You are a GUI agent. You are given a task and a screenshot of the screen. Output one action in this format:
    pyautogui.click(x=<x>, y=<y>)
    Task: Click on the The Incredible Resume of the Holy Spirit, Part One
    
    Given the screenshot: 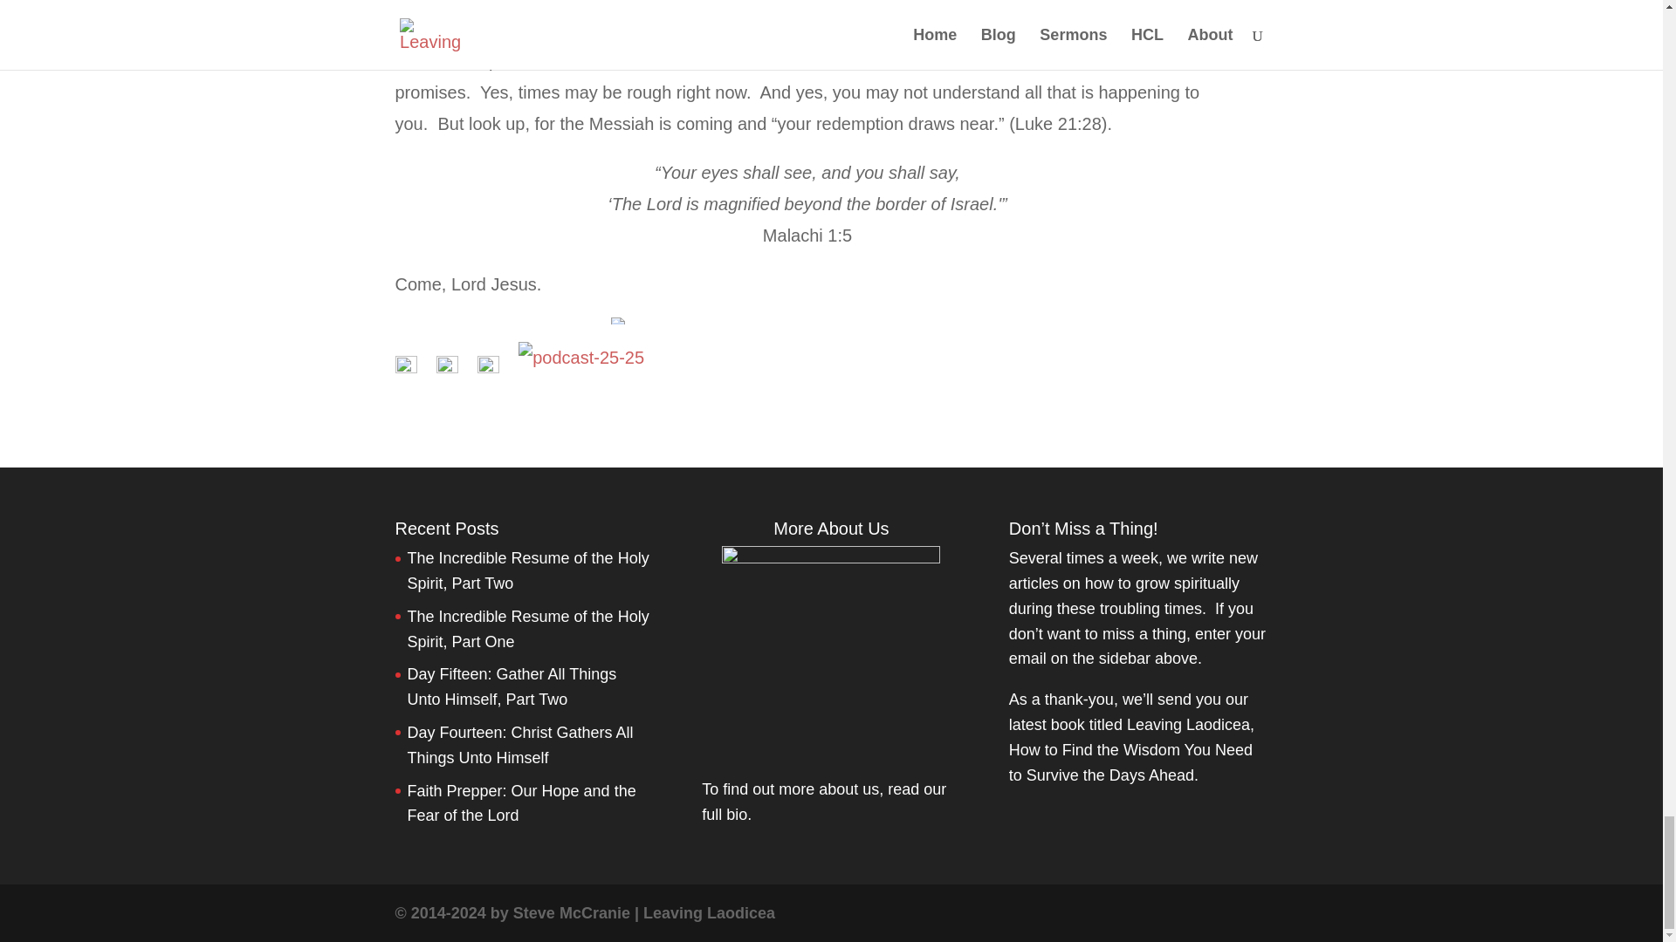 What is the action you would take?
    pyautogui.click(x=527, y=629)
    